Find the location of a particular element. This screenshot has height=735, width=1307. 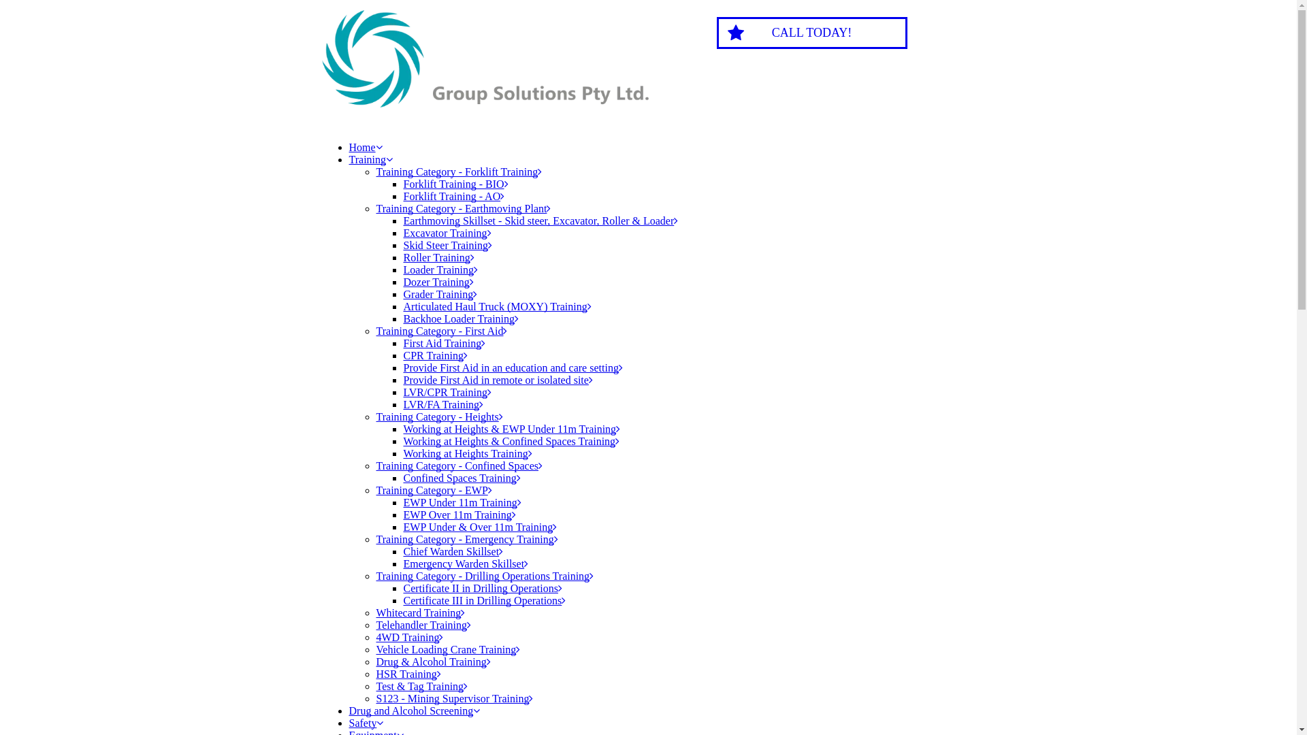

Training Category - Heights is located at coordinates (439, 416).